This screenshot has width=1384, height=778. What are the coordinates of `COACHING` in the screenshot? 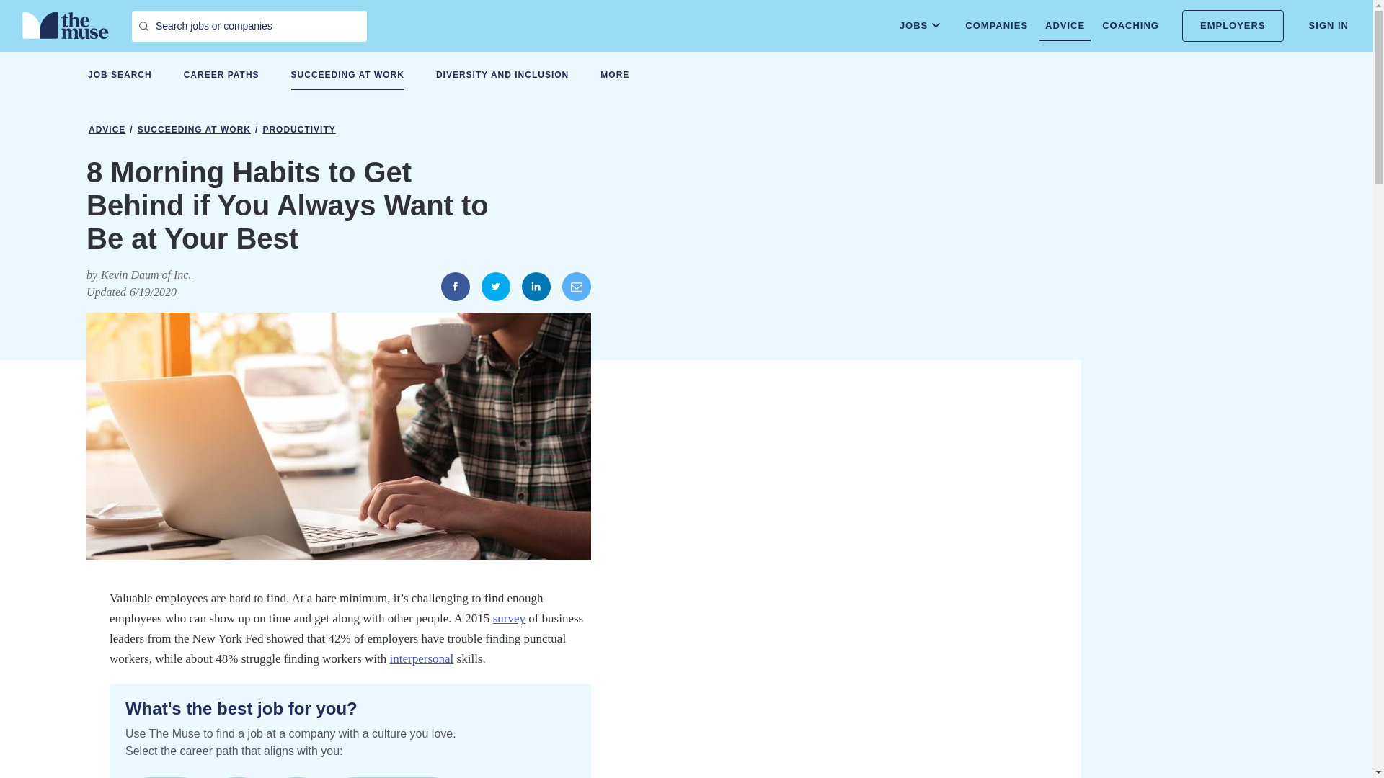 It's located at (1130, 26).